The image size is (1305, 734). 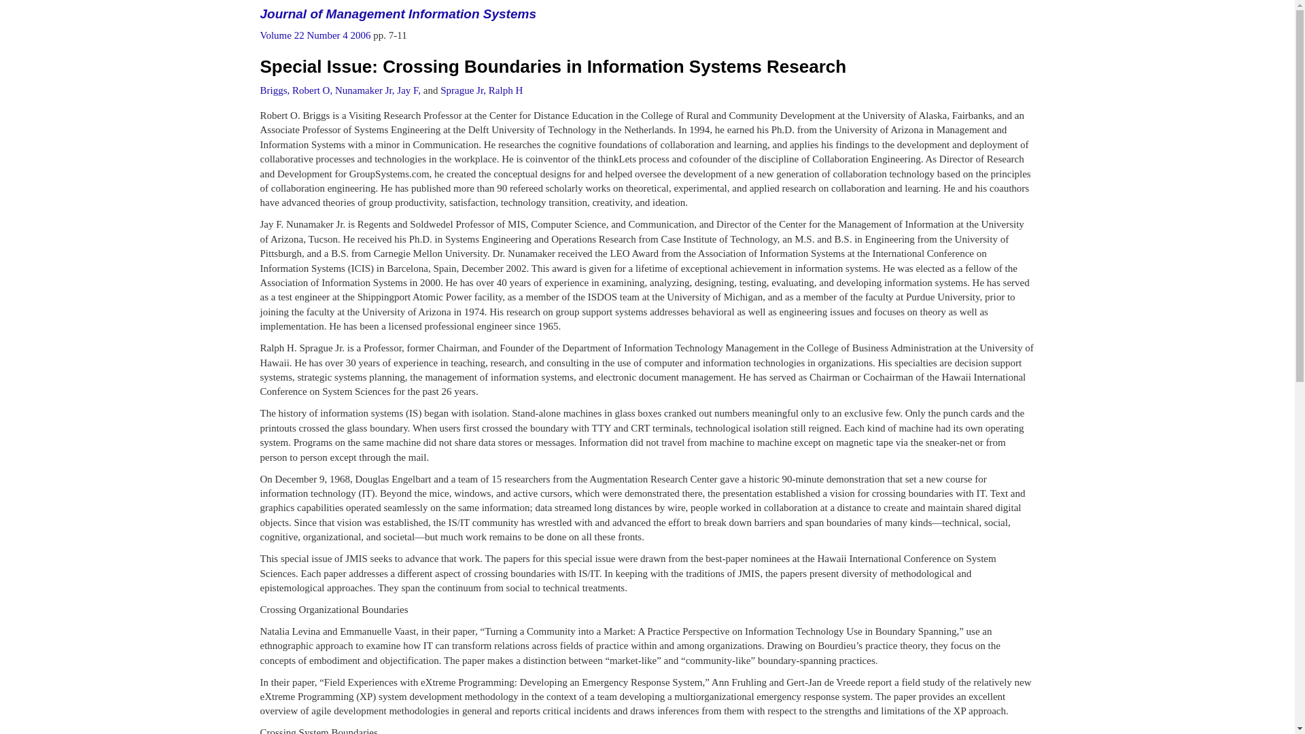 I want to click on Briggs, Robert O,, so click(x=296, y=90).